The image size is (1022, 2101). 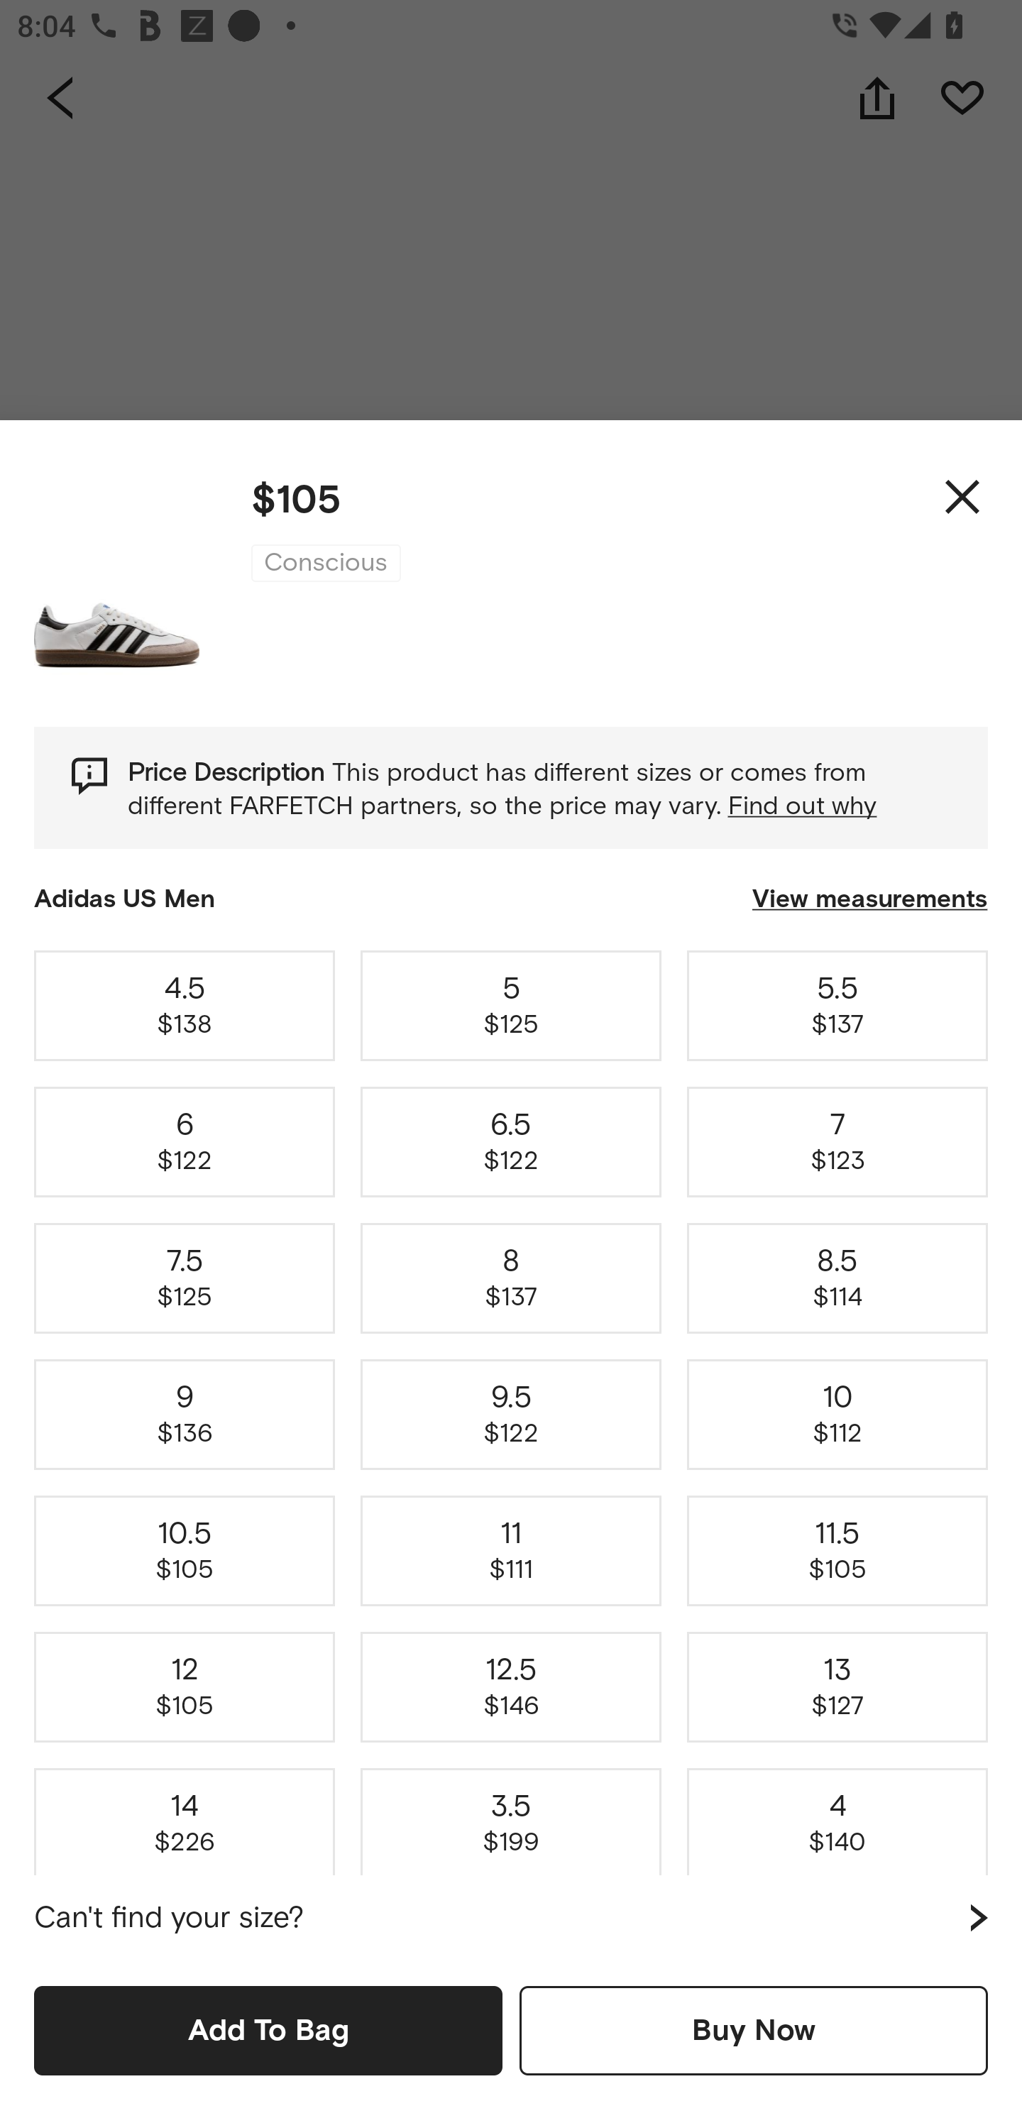 What do you see at coordinates (511, 1415) in the screenshot?
I see `9.5 $122` at bounding box center [511, 1415].